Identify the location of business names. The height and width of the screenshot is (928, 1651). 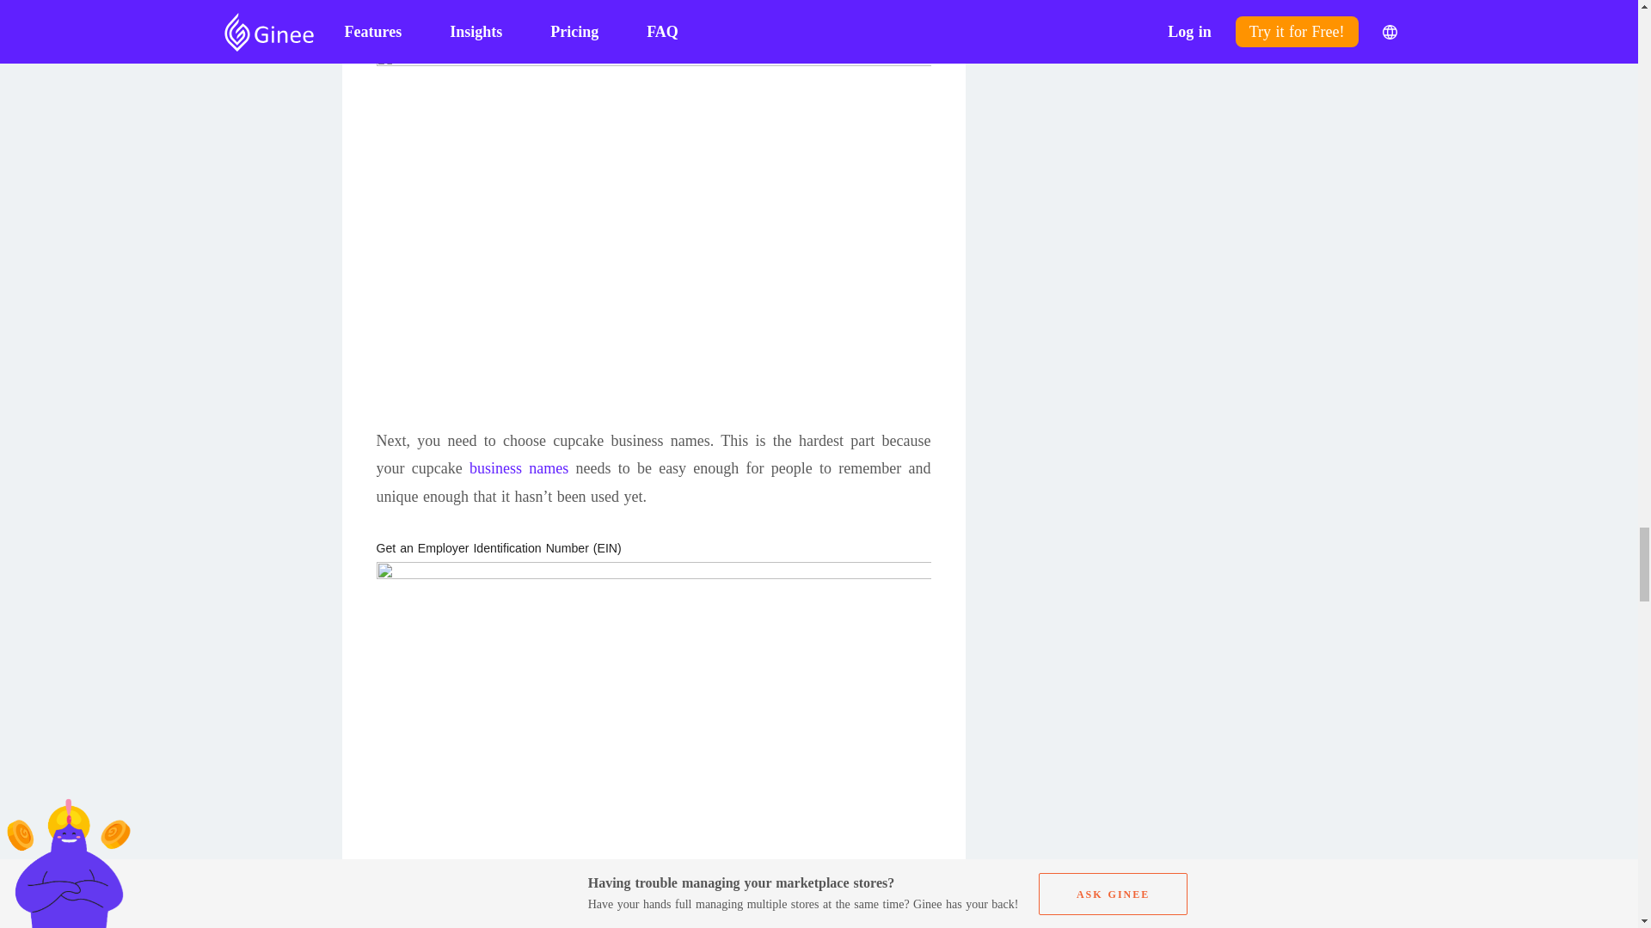
(518, 467).